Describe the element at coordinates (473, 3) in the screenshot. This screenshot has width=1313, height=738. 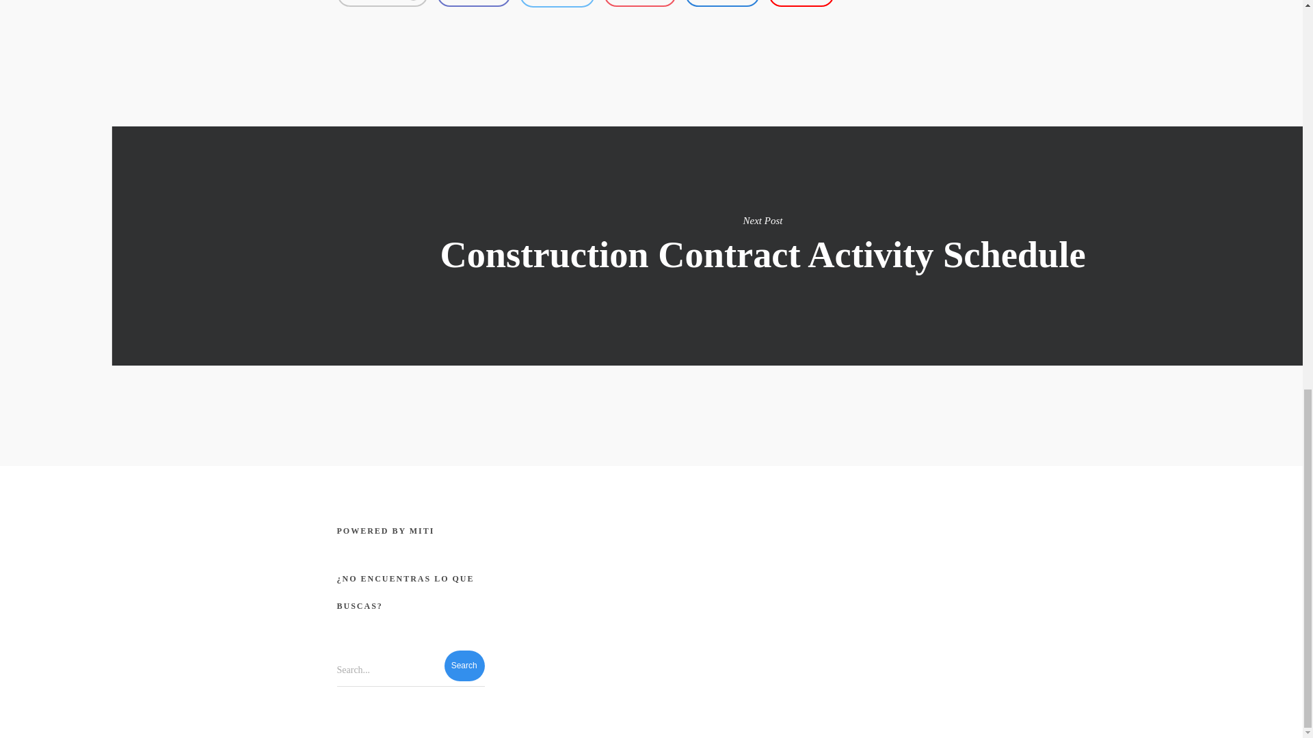
I see `Share` at that location.